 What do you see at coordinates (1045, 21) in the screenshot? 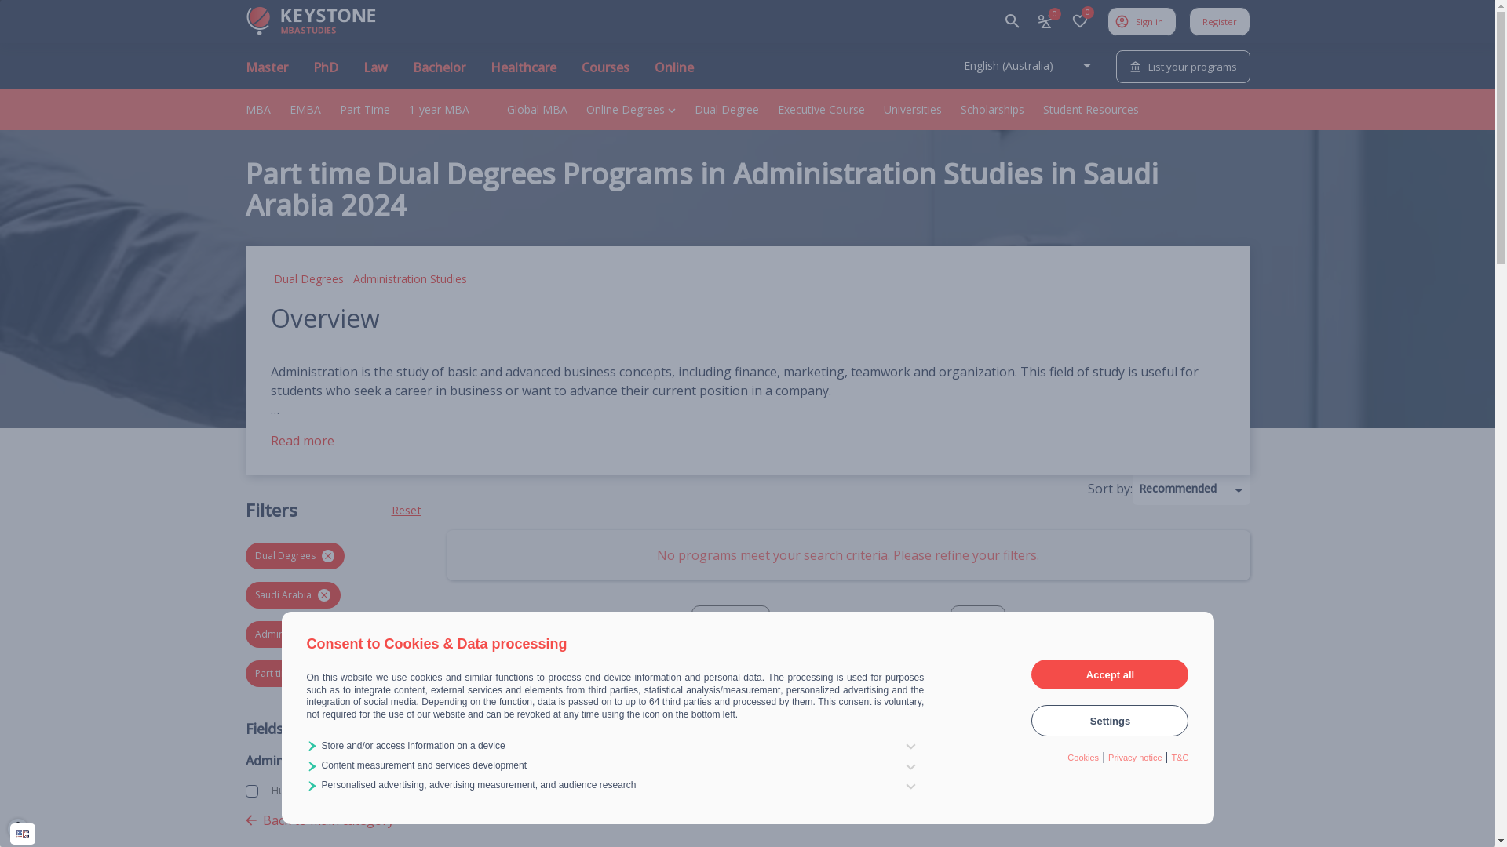
I see `0` at bounding box center [1045, 21].